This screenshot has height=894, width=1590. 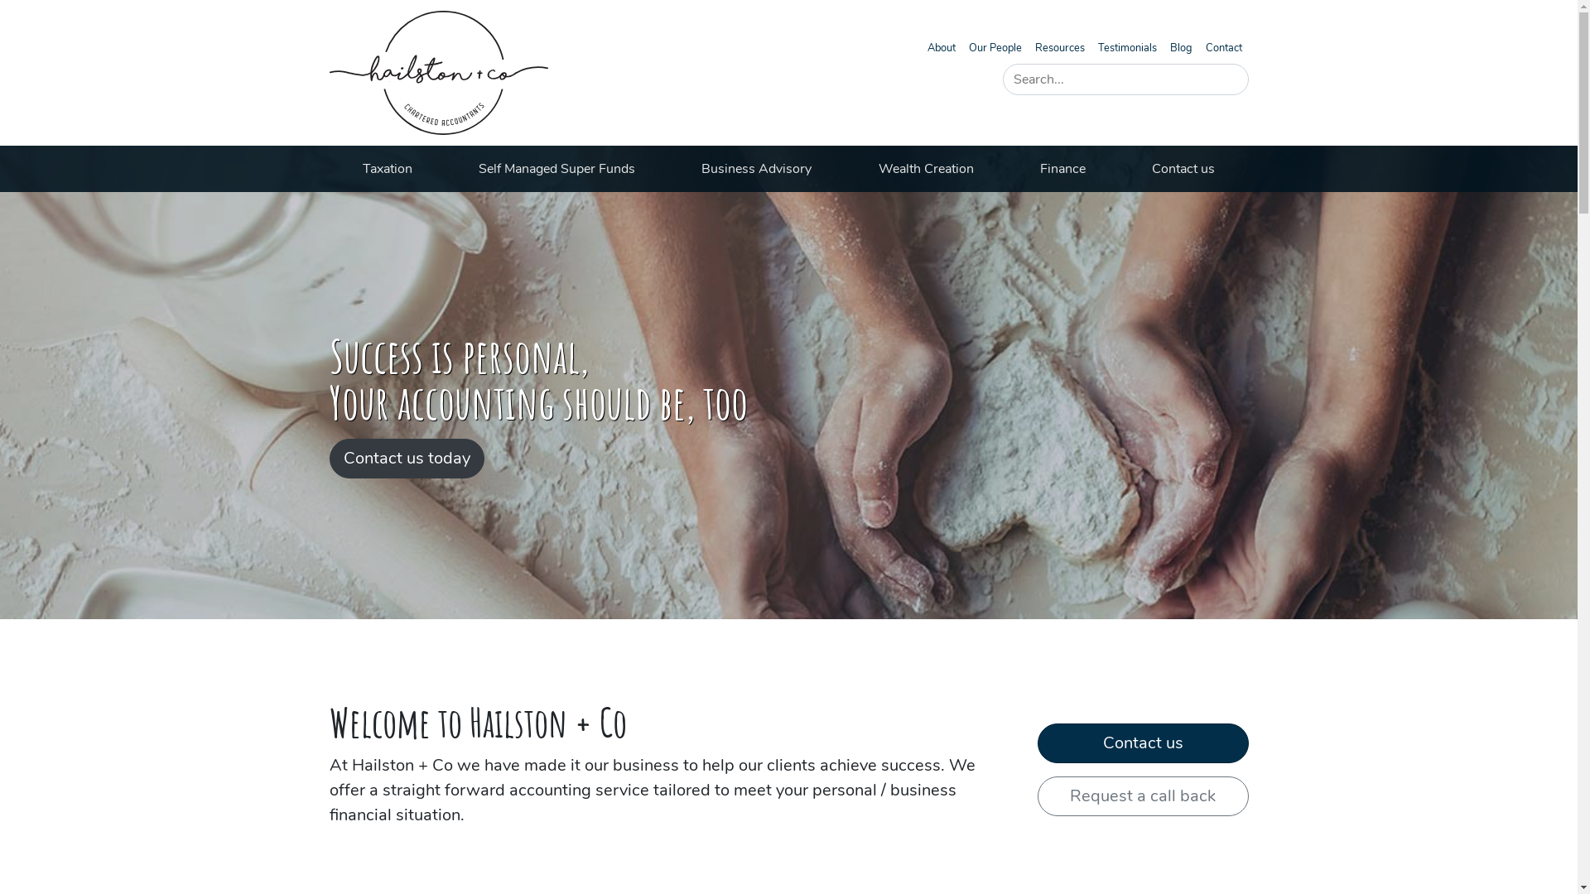 I want to click on Resources, so click(x=1060, y=48).